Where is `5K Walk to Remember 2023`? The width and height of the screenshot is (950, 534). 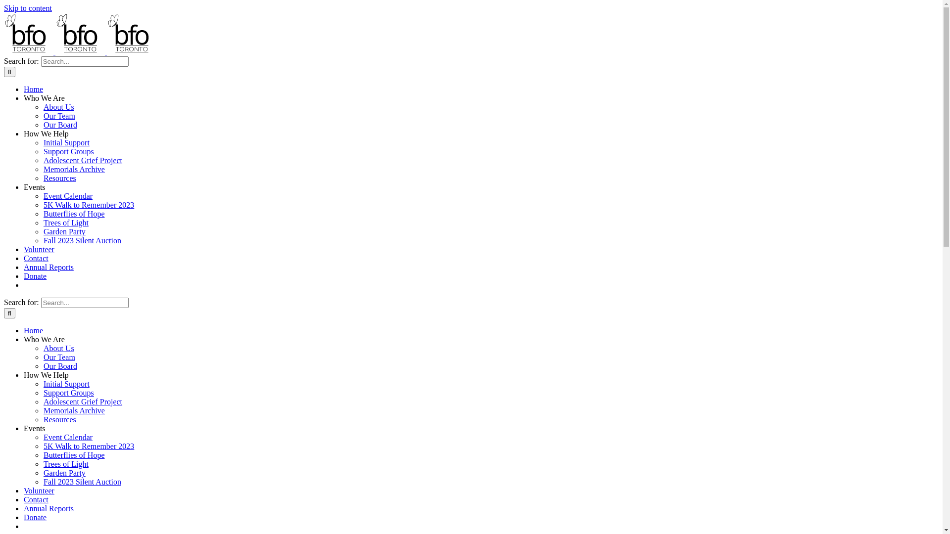 5K Walk to Remember 2023 is located at coordinates (89, 446).